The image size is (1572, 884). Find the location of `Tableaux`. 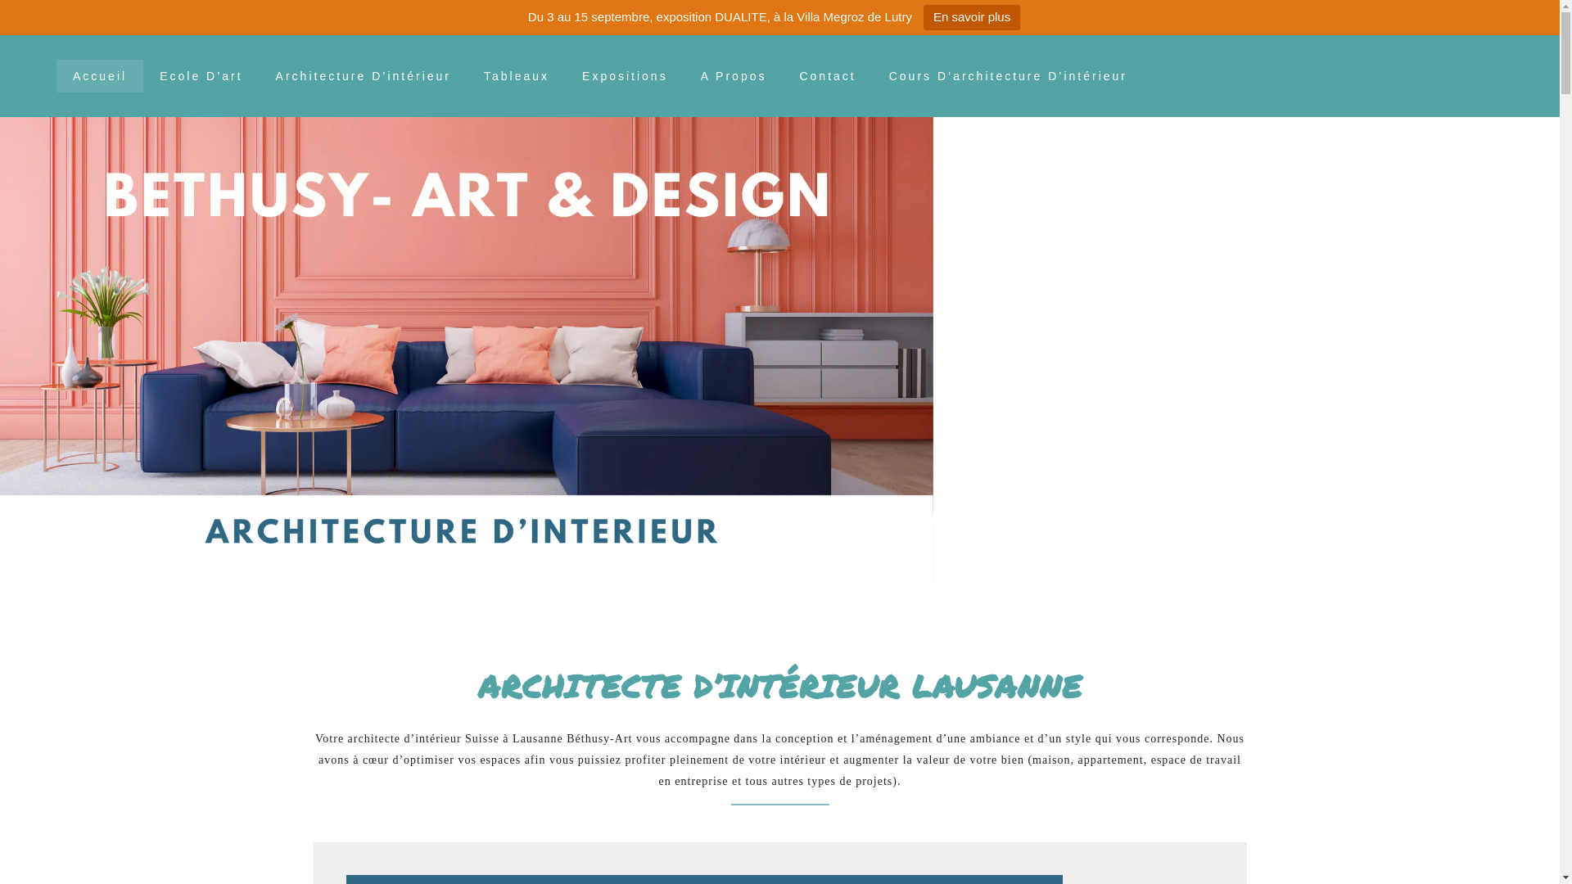

Tableaux is located at coordinates (517, 76).